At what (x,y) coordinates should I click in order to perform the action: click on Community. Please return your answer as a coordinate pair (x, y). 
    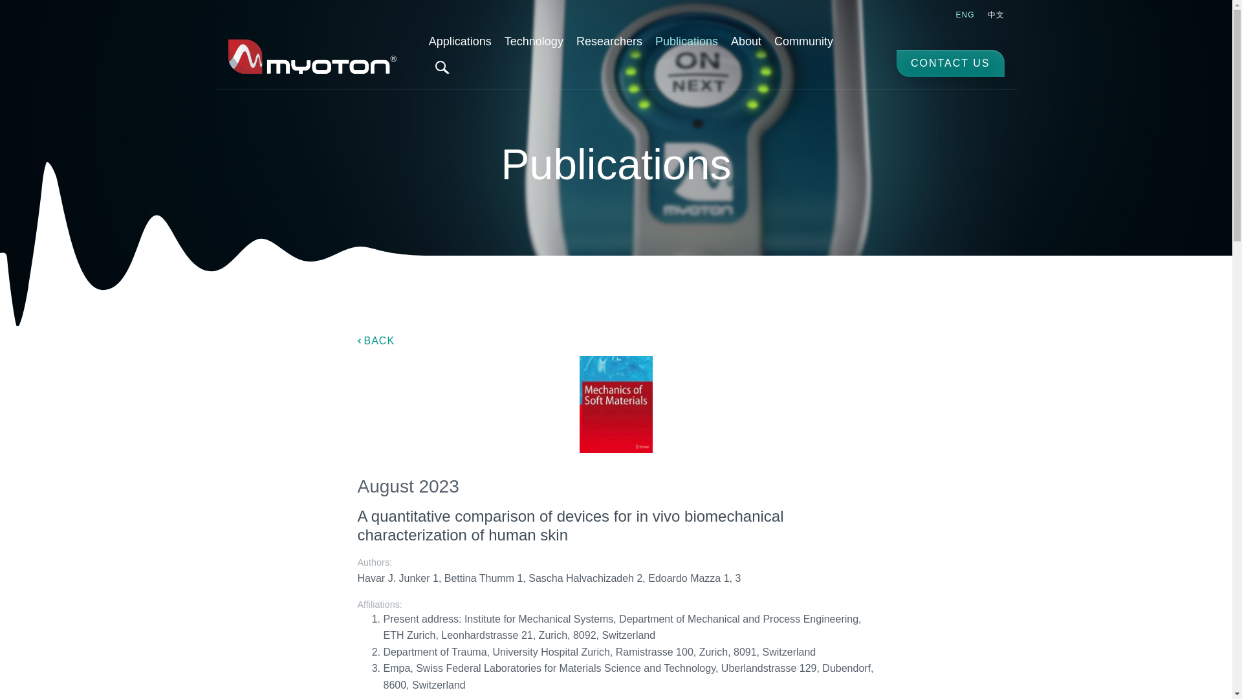
    Looking at the image, I should click on (803, 41).